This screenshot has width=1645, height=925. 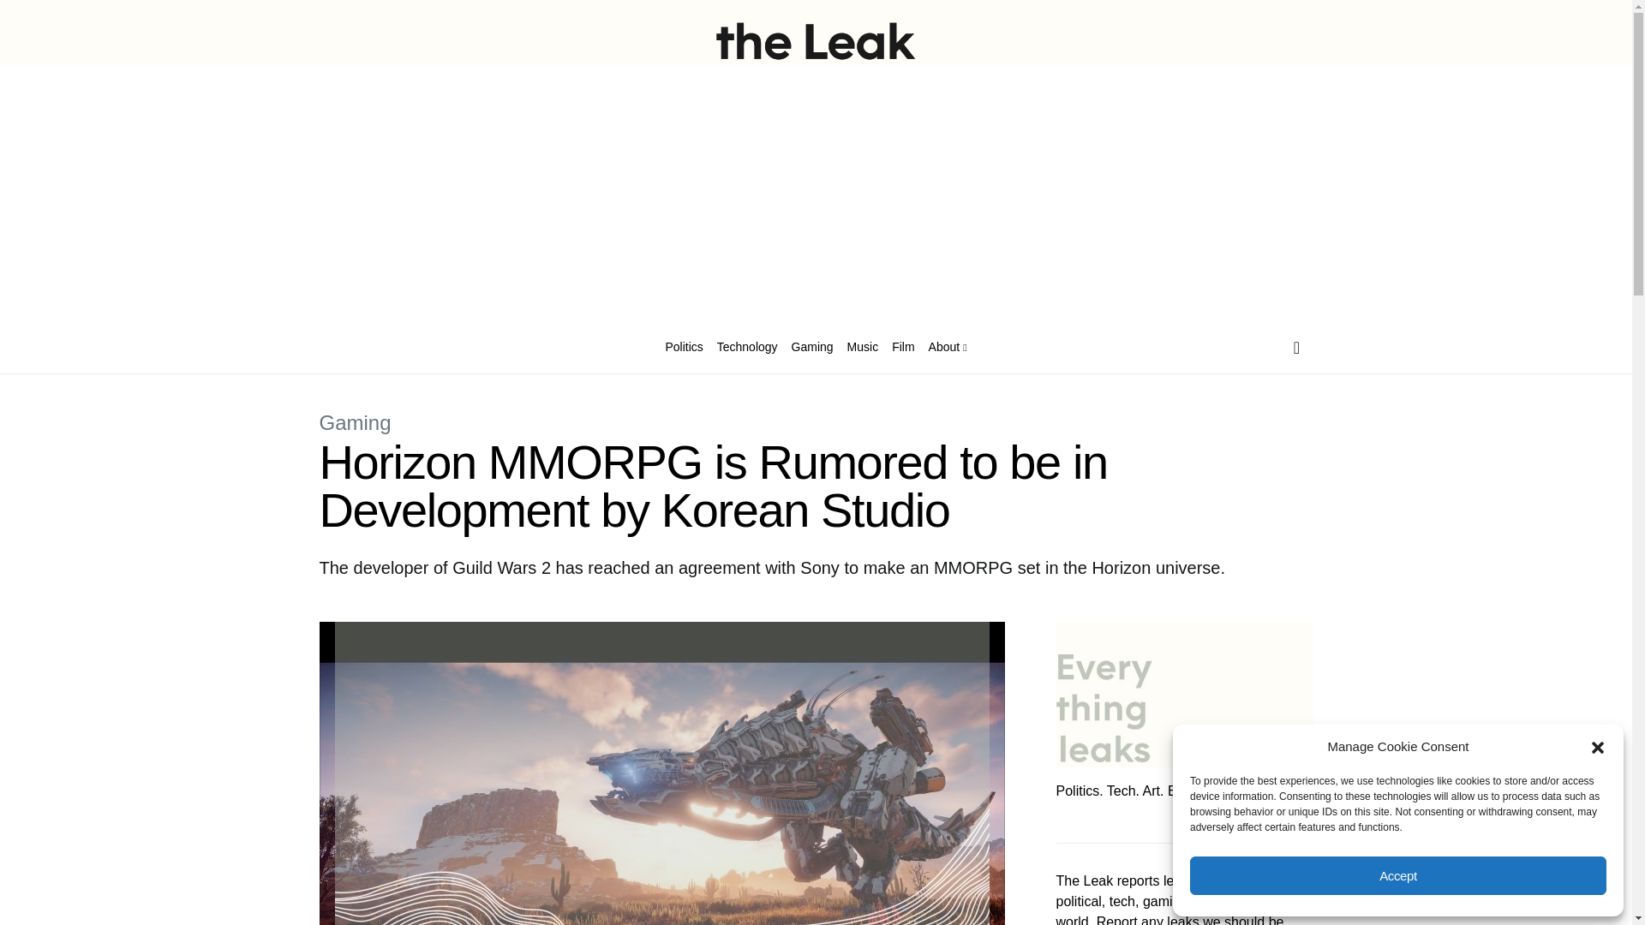 I want to click on Gaming, so click(x=355, y=421).